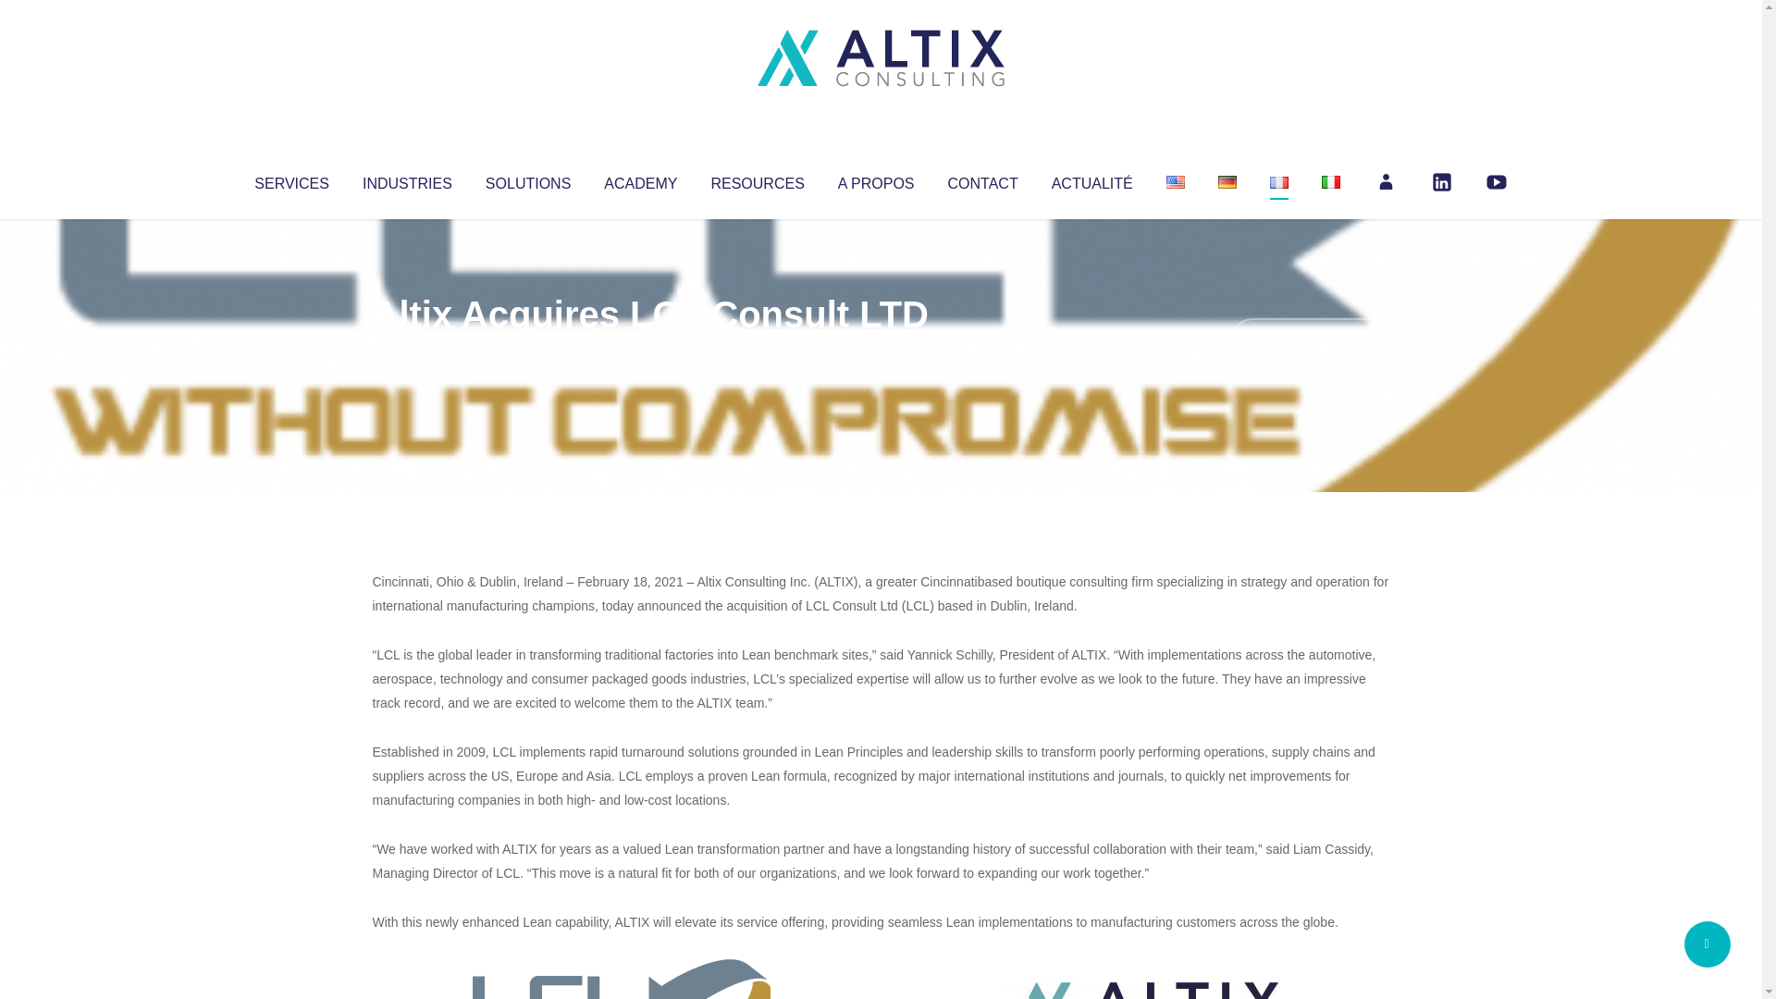 The image size is (1776, 999). I want to click on SOLUTIONS, so click(527, 179).